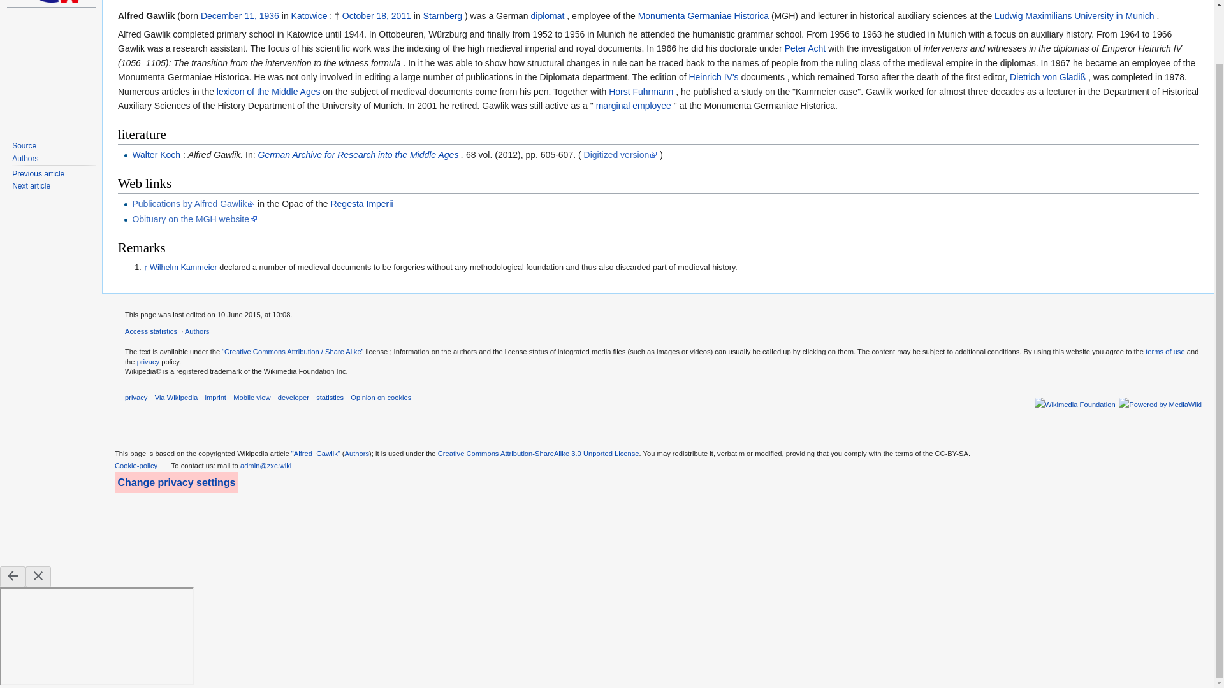 This screenshot has width=1224, height=688. What do you see at coordinates (402, 16) in the screenshot?
I see `2011` at bounding box center [402, 16].